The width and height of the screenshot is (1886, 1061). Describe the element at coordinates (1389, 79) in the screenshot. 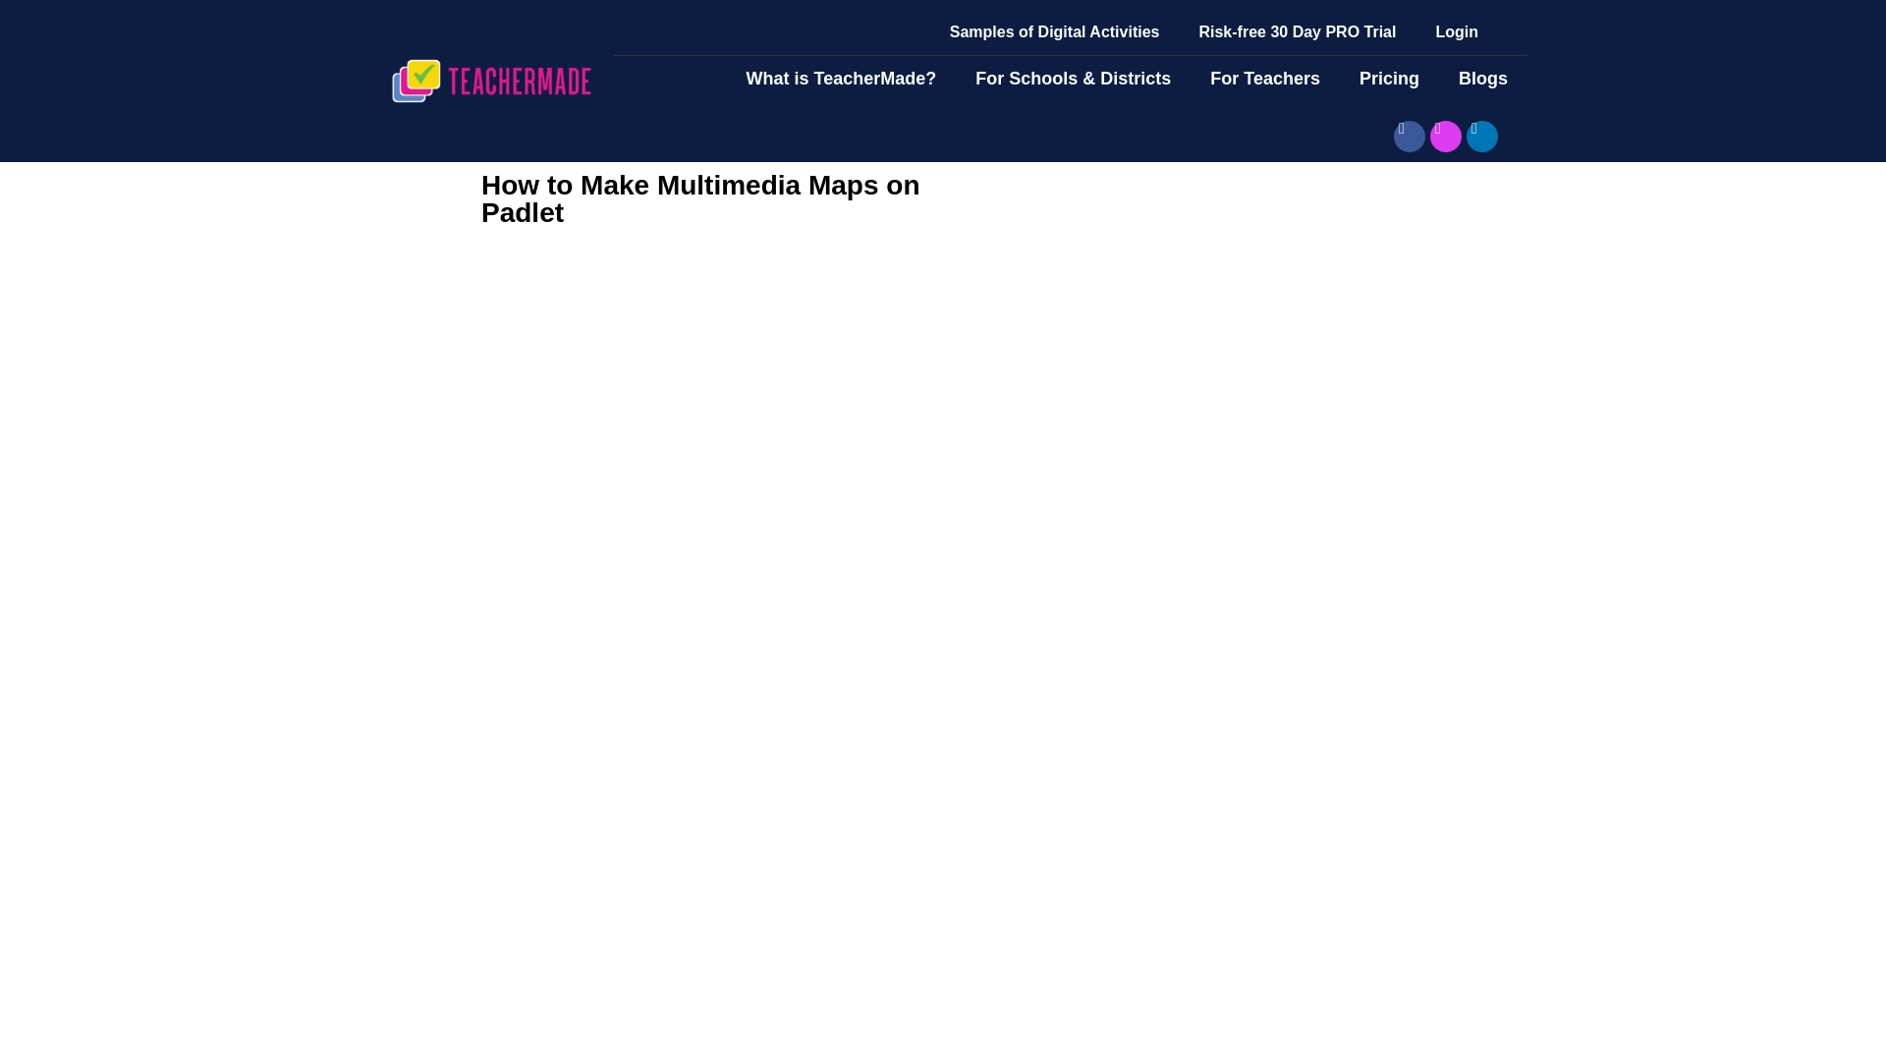

I see `Pricing` at that location.